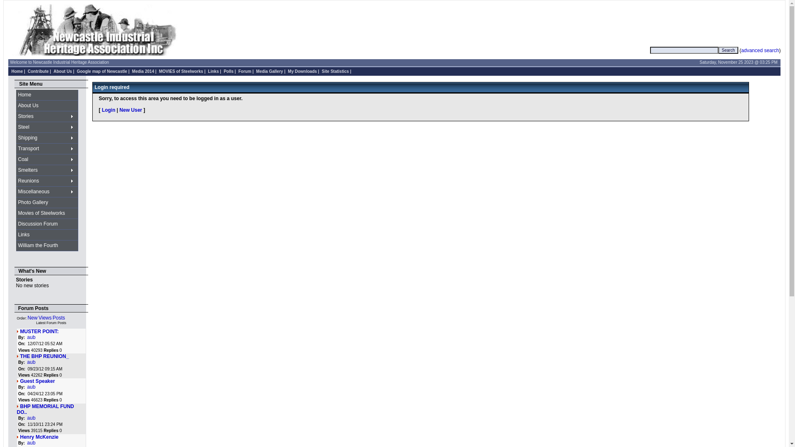 This screenshot has width=795, height=447. Describe the element at coordinates (47, 224) in the screenshot. I see `Discussion Forum` at that location.